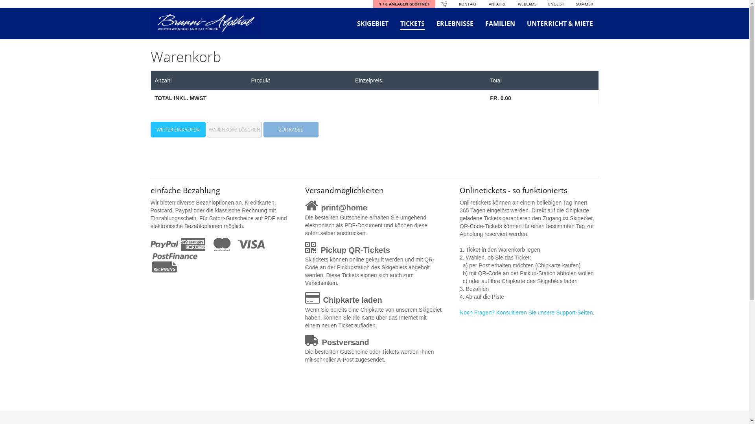  I want to click on SOMMER, so click(584, 4).